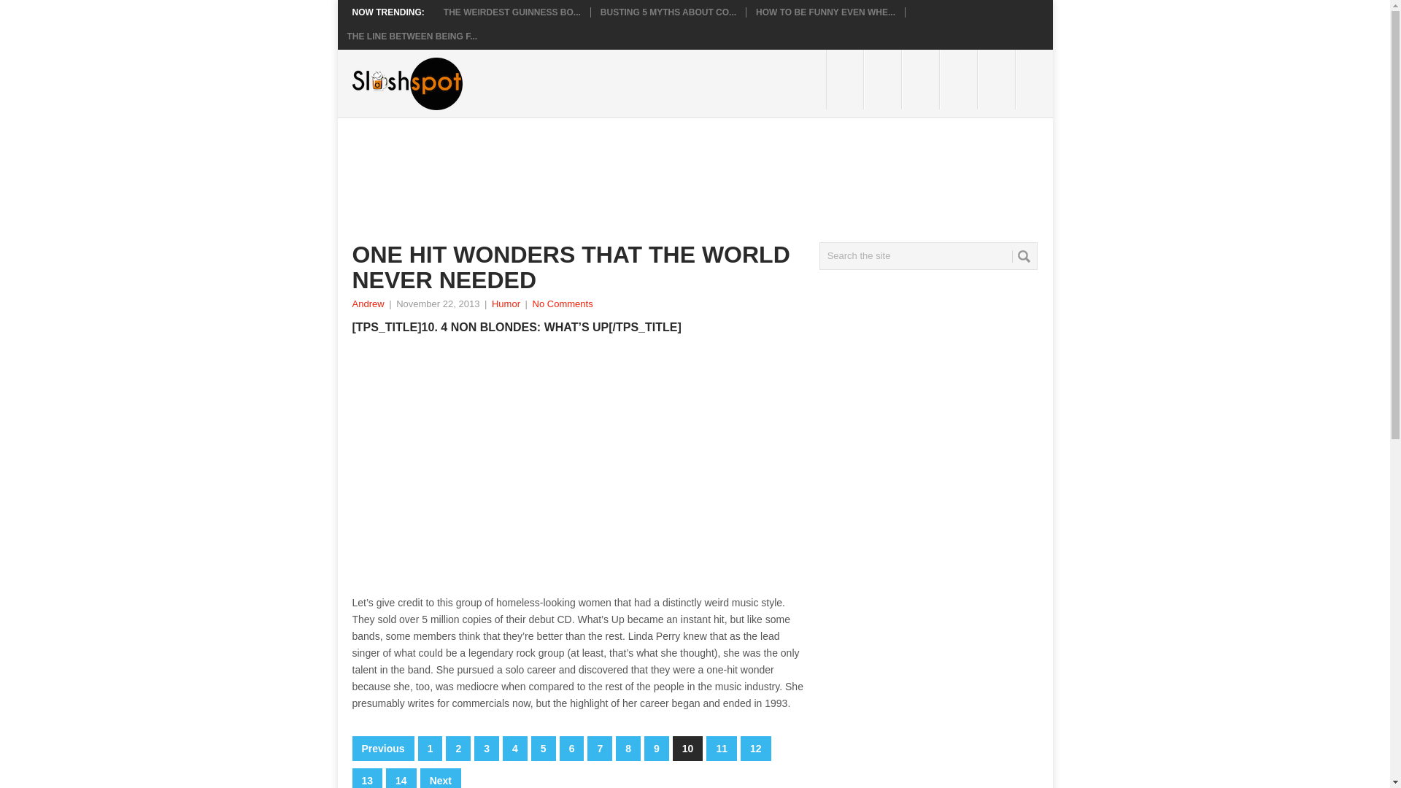 The height and width of the screenshot is (788, 1401). I want to click on Previous, so click(382, 749).